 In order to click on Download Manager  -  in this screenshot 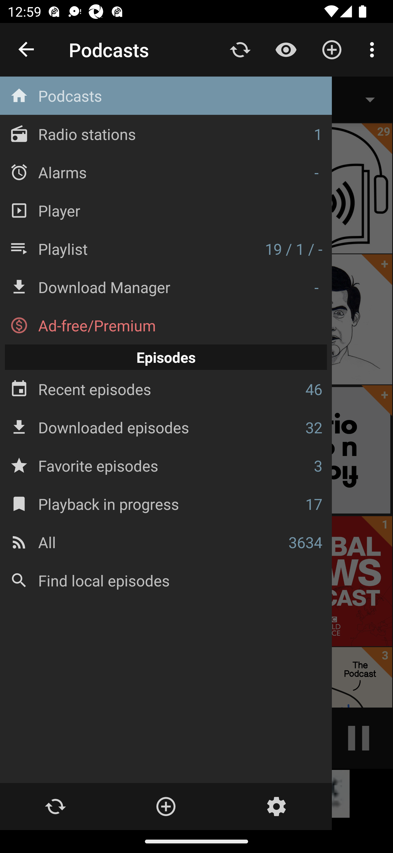, I will do `click(166, 287)`.